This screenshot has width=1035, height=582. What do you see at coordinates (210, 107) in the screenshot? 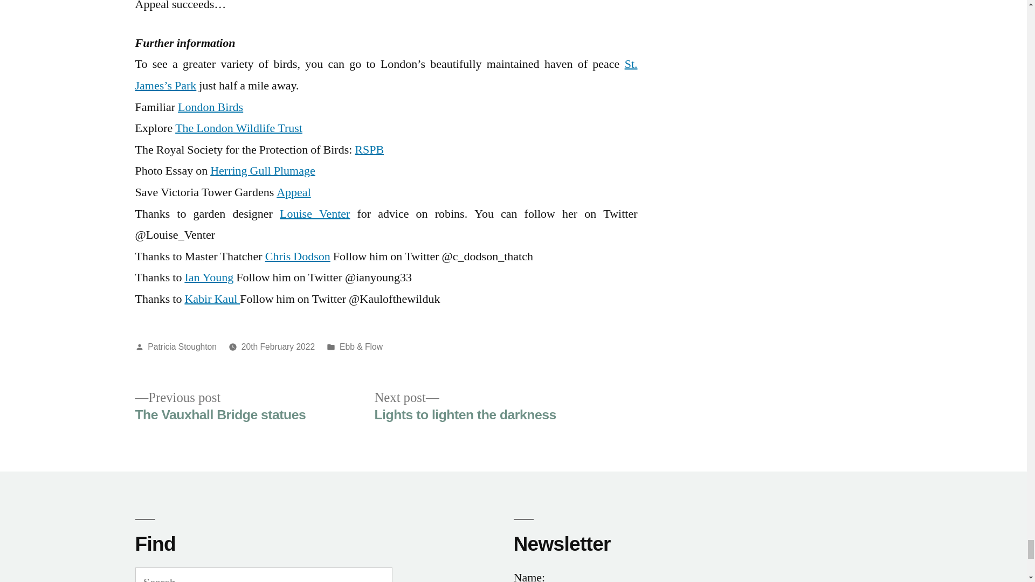
I see `20th February 2022` at bounding box center [210, 107].